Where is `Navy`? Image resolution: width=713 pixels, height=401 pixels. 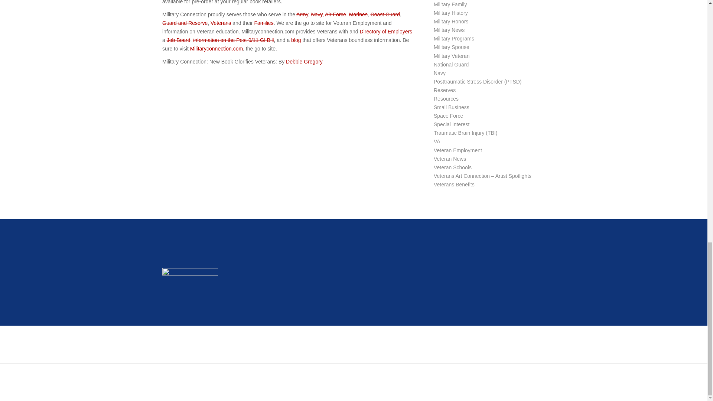 Navy is located at coordinates (316, 14).